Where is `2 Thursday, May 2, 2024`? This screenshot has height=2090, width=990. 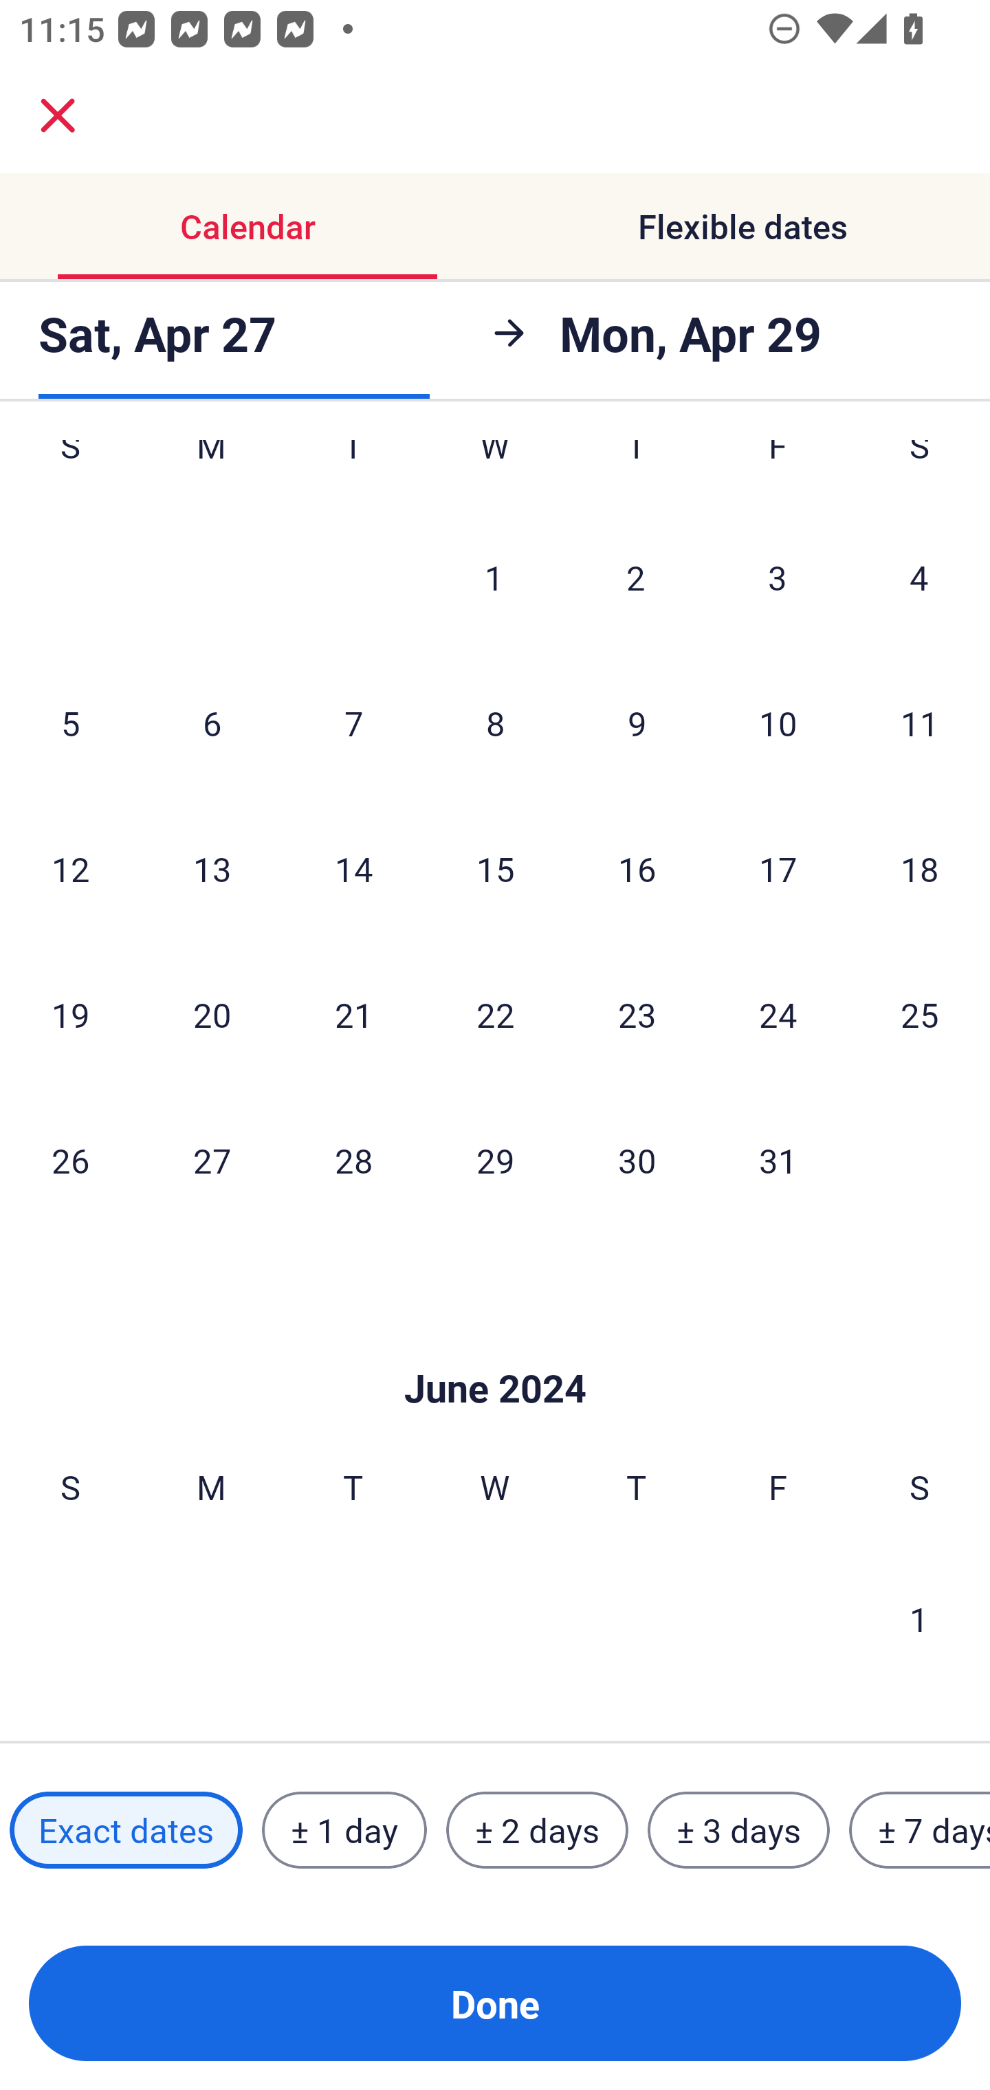 2 Thursday, May 2, 2024 is located at coordinates (636, 576).